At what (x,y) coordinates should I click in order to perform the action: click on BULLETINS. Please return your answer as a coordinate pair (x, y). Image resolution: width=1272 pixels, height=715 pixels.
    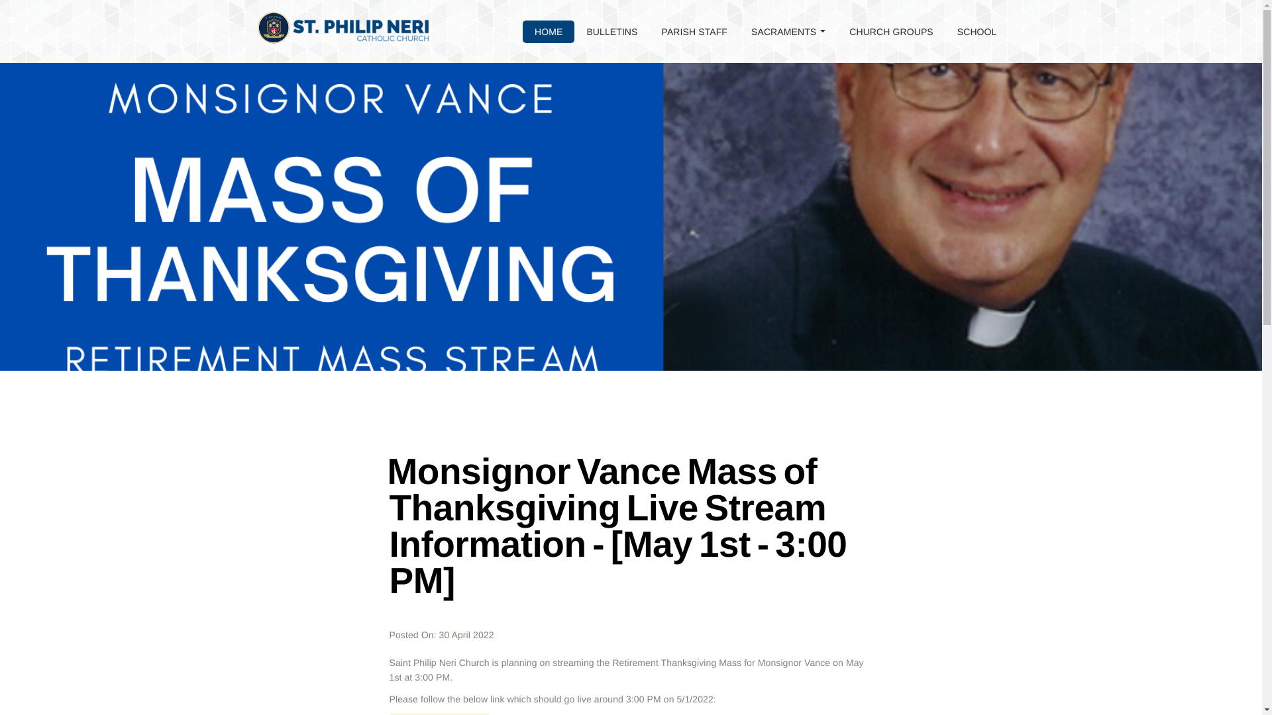
    Looking at the image, I should click on (611, 32).